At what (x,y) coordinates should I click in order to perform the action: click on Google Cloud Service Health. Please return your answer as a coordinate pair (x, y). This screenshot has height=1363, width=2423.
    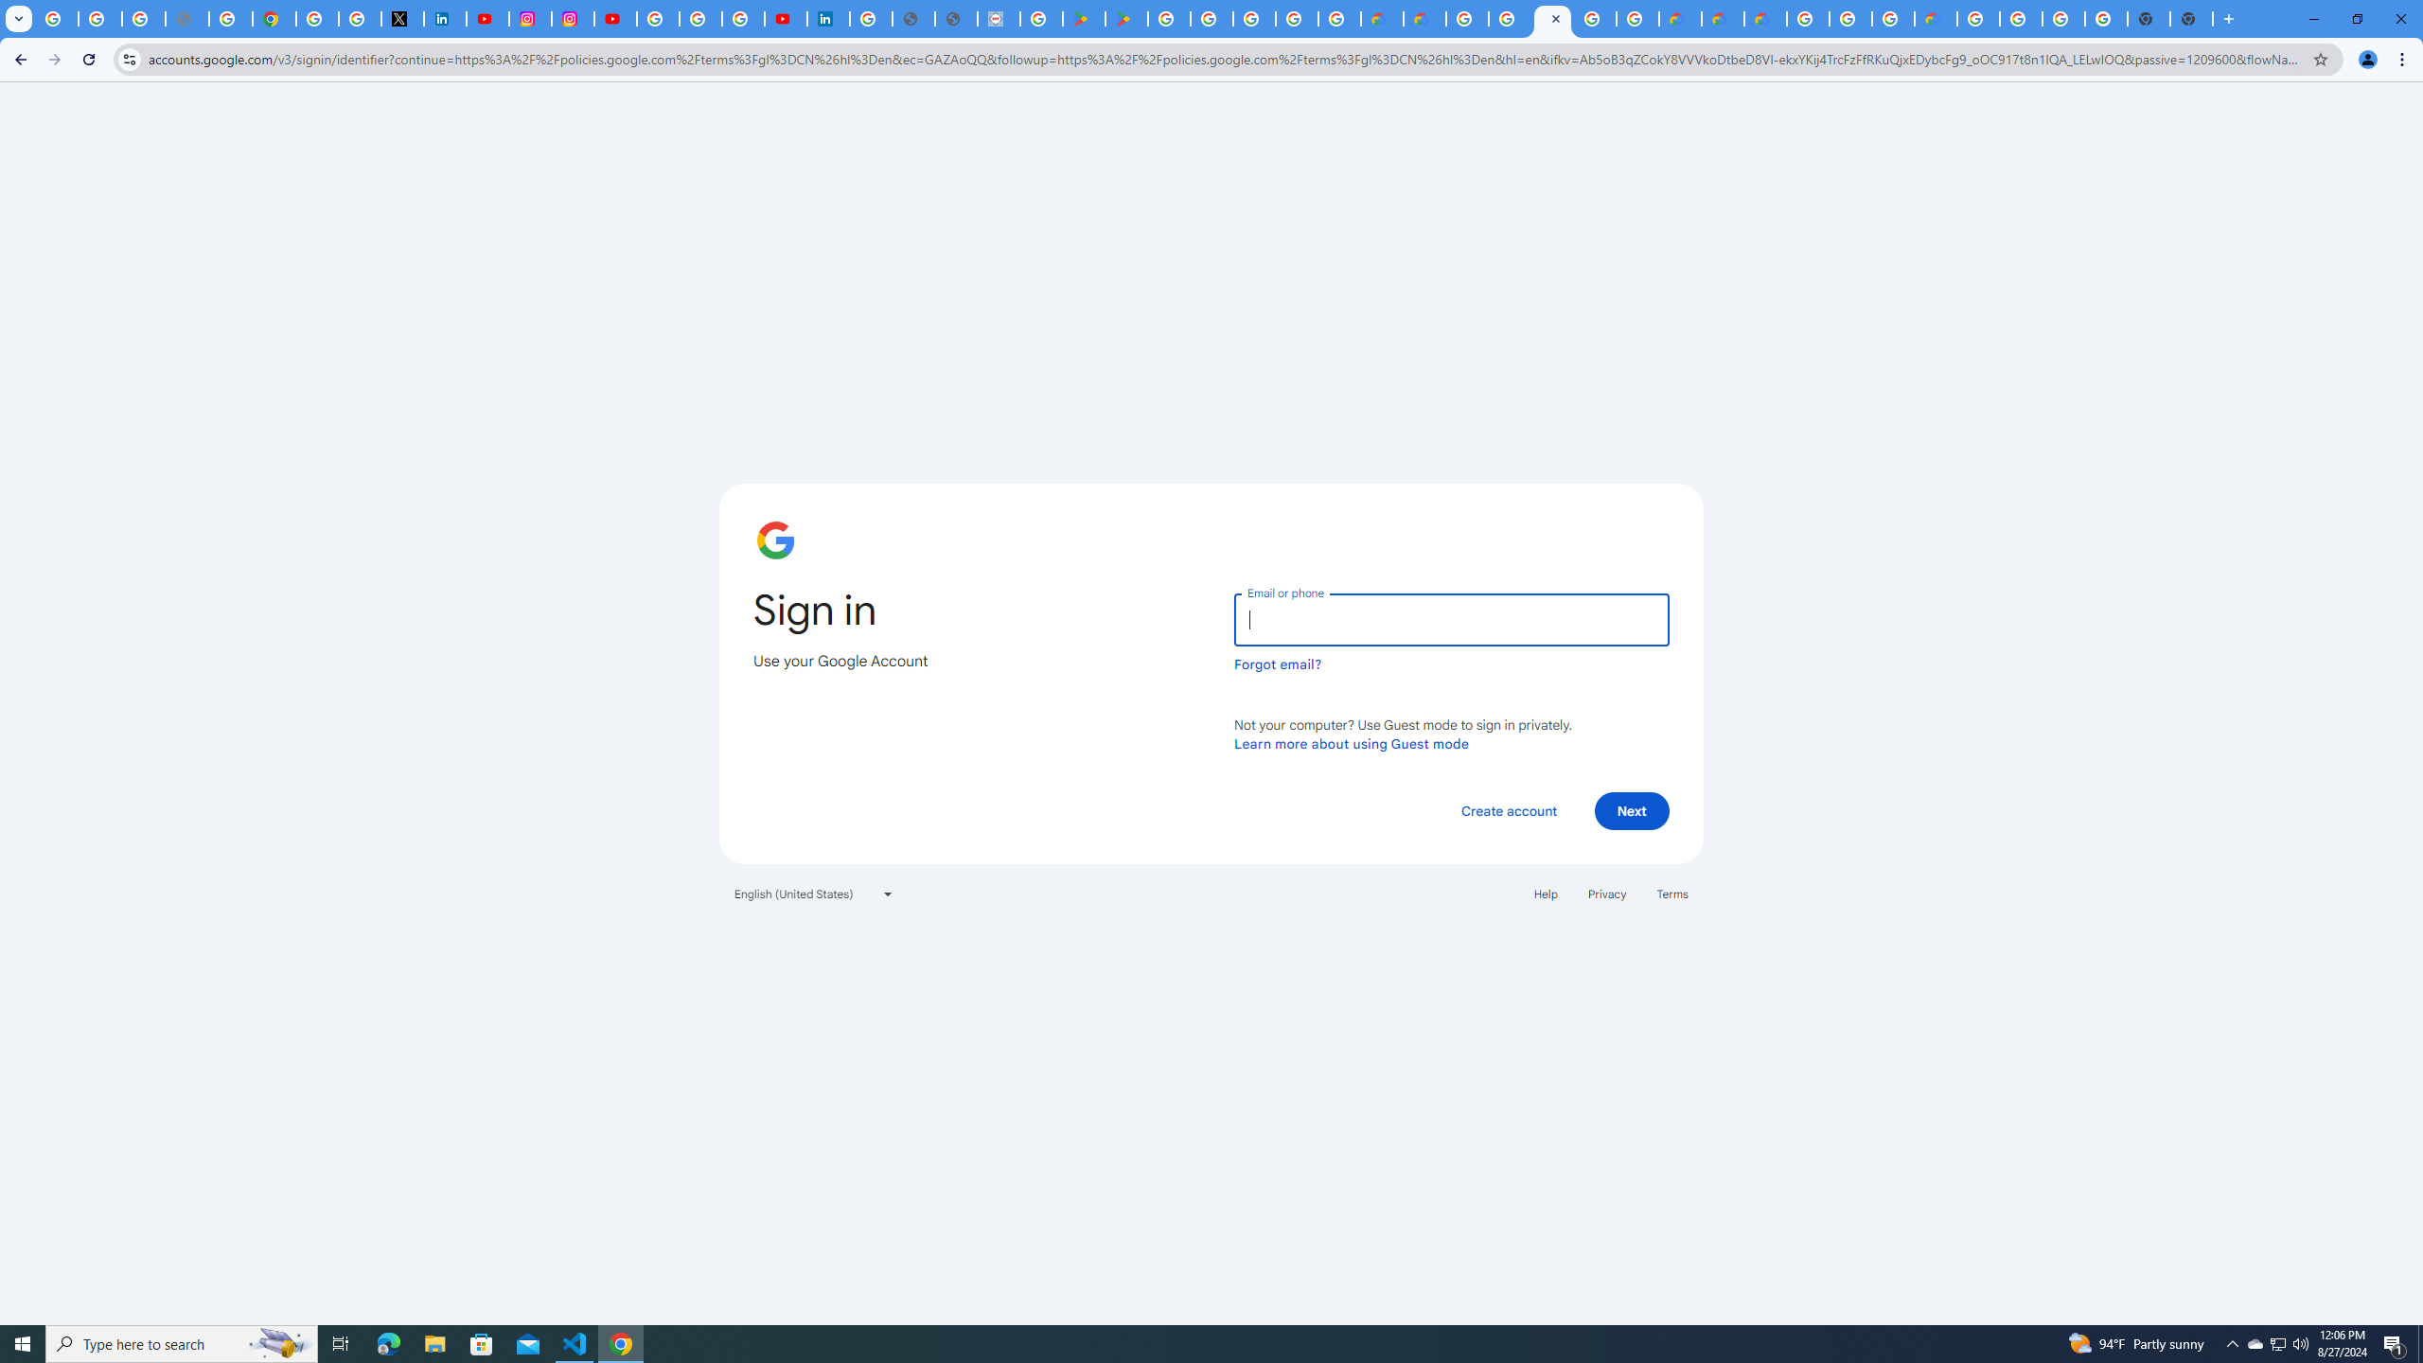
    Looking at the image, I should click on (1936, 19).